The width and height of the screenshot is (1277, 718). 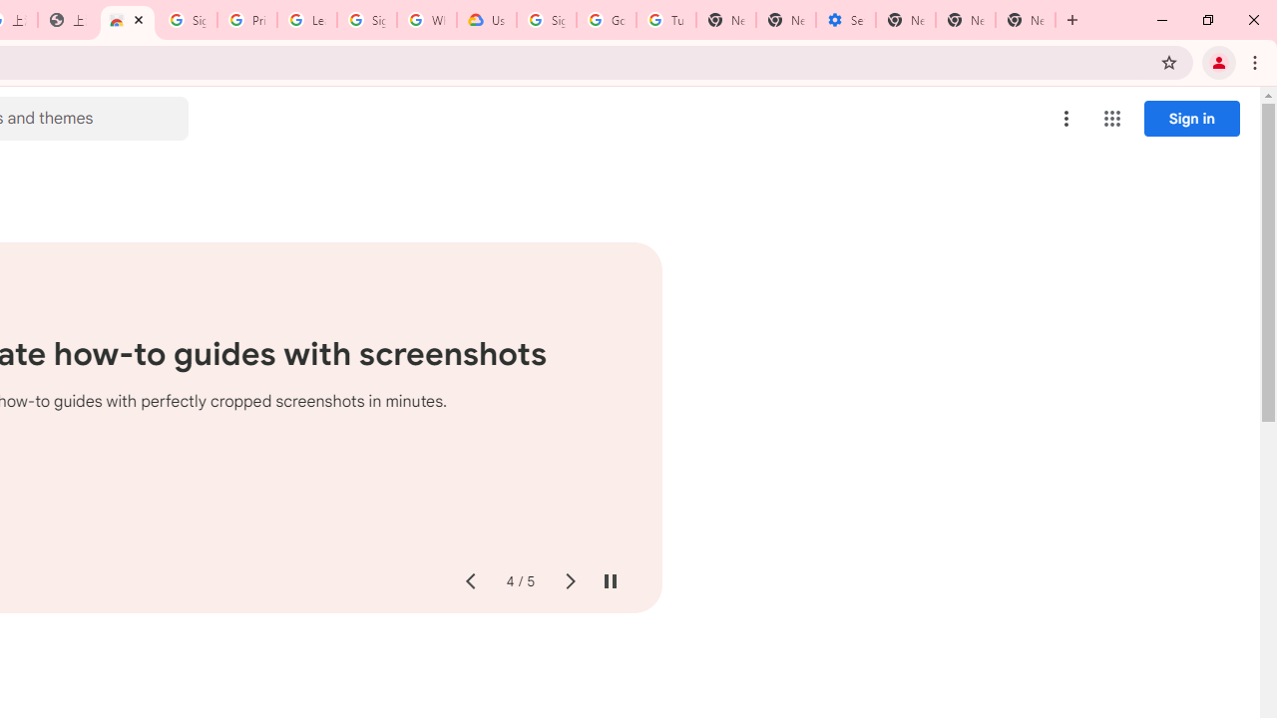 I want to click on New Tab, so click(x=906, y=20).